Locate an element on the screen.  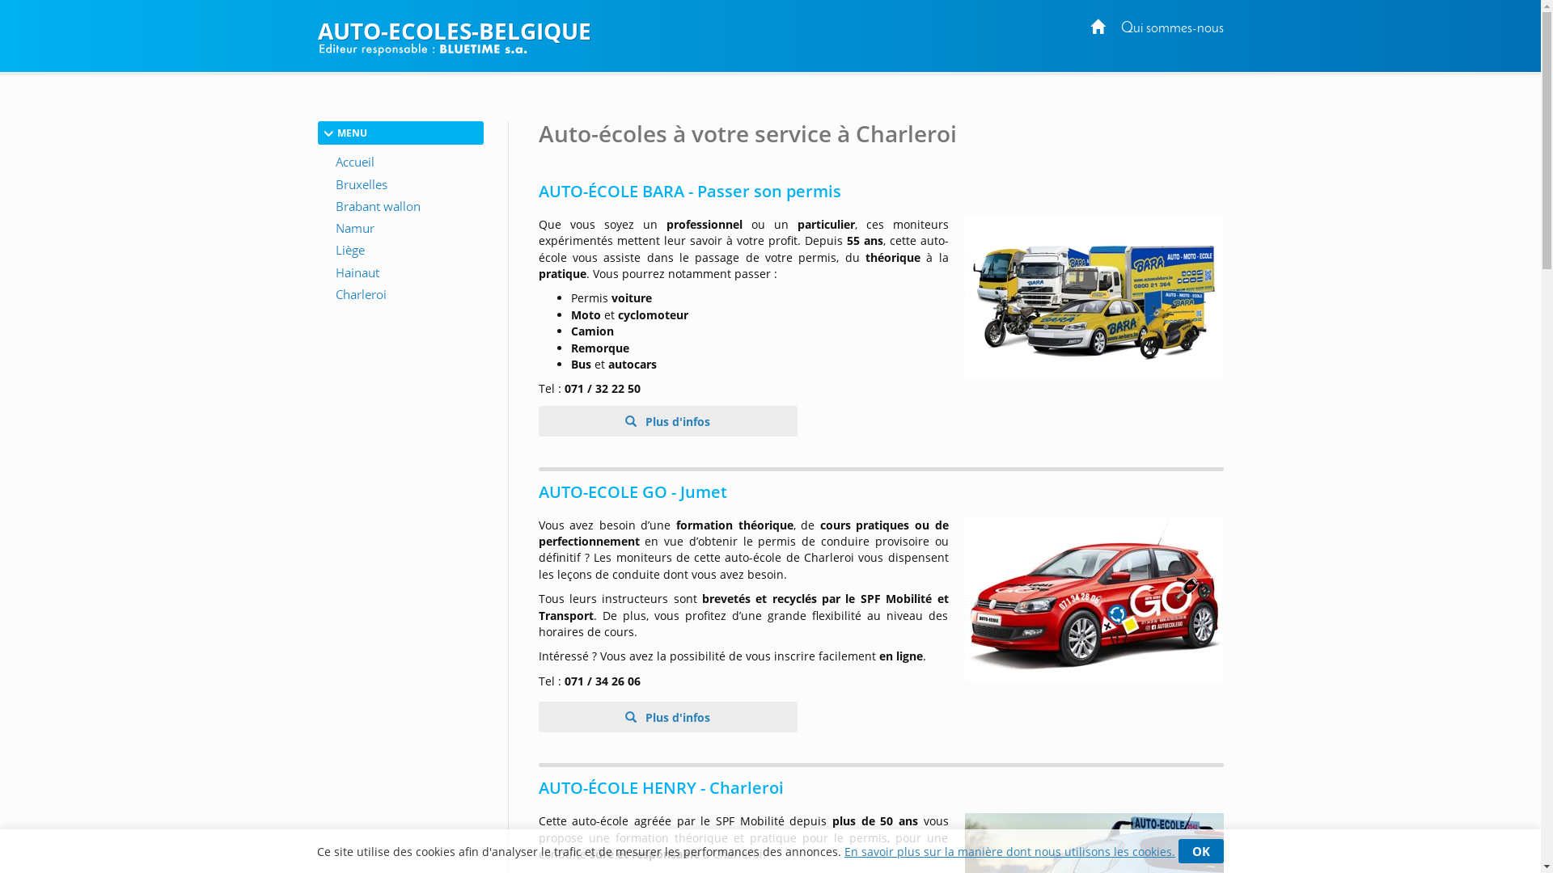
Qui sommes-nous is located at coordinates (1173, 29).